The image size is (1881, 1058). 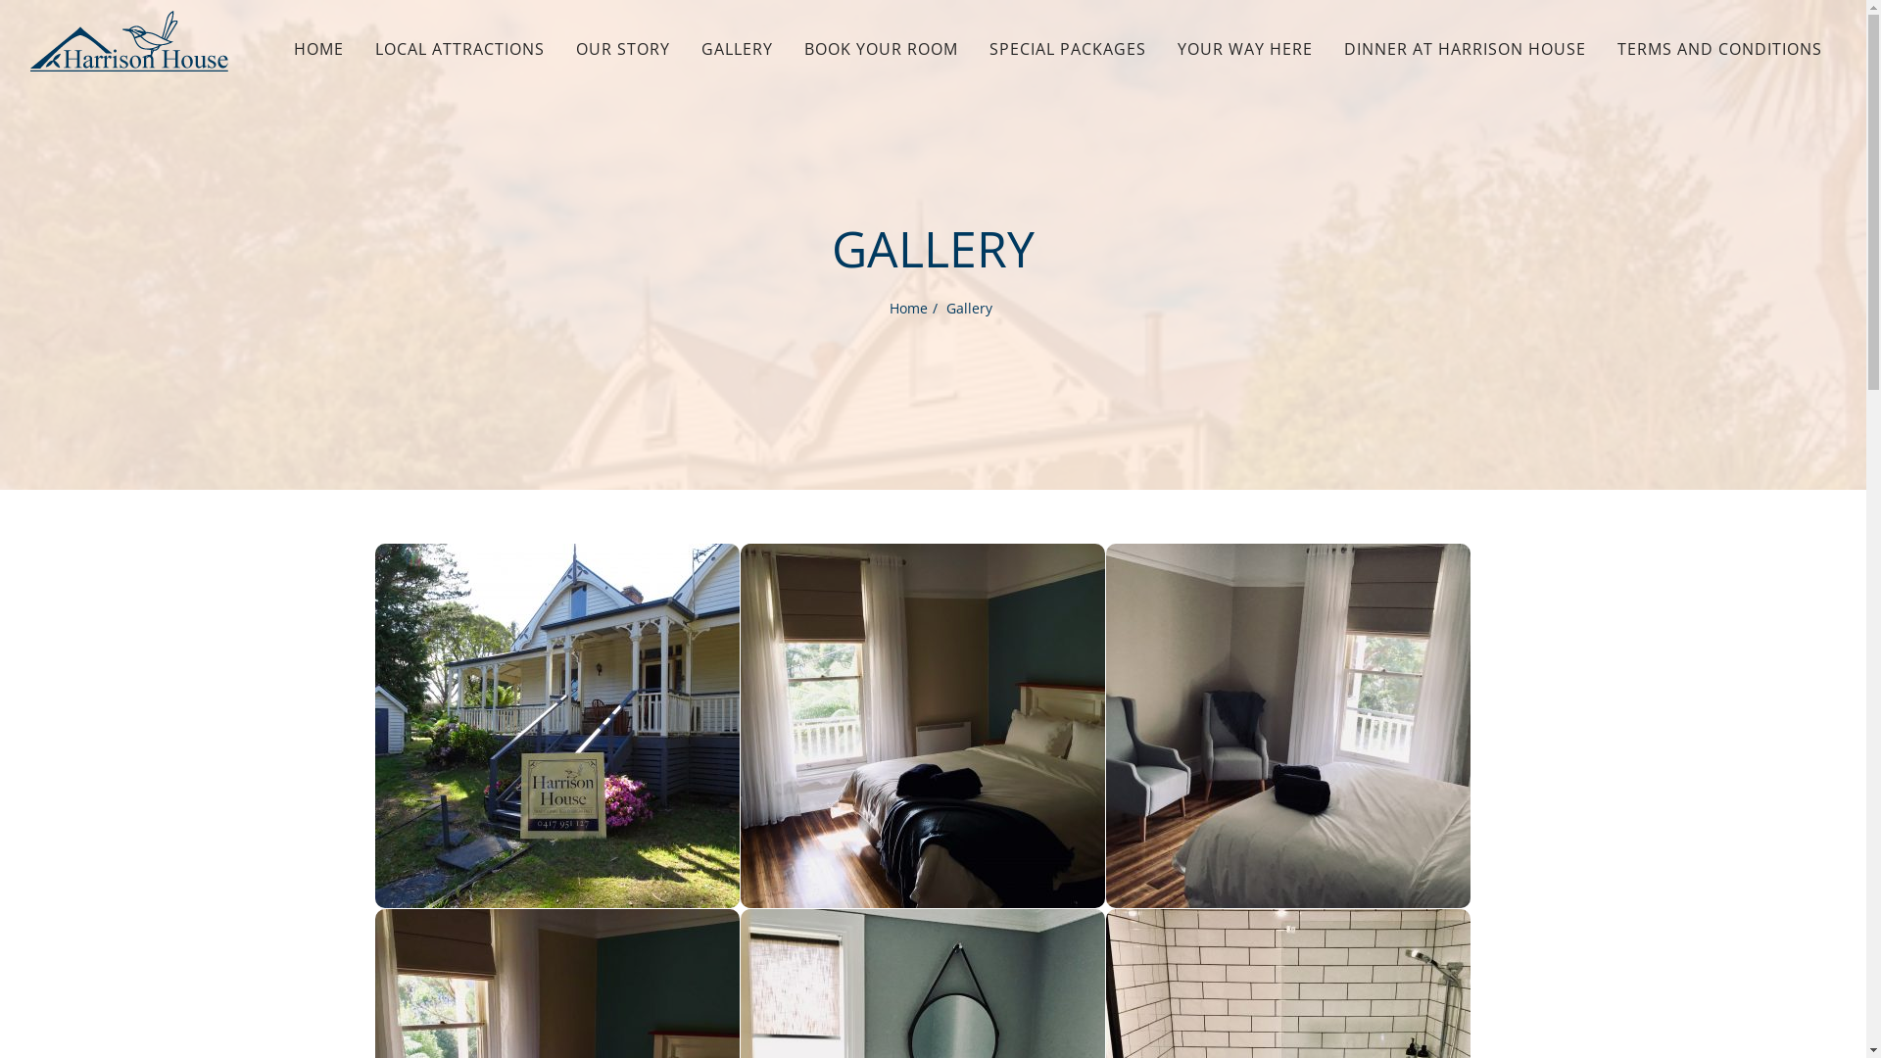 I want to click on LOCAL ATTRACTIONS, so click(x=460, y=49).